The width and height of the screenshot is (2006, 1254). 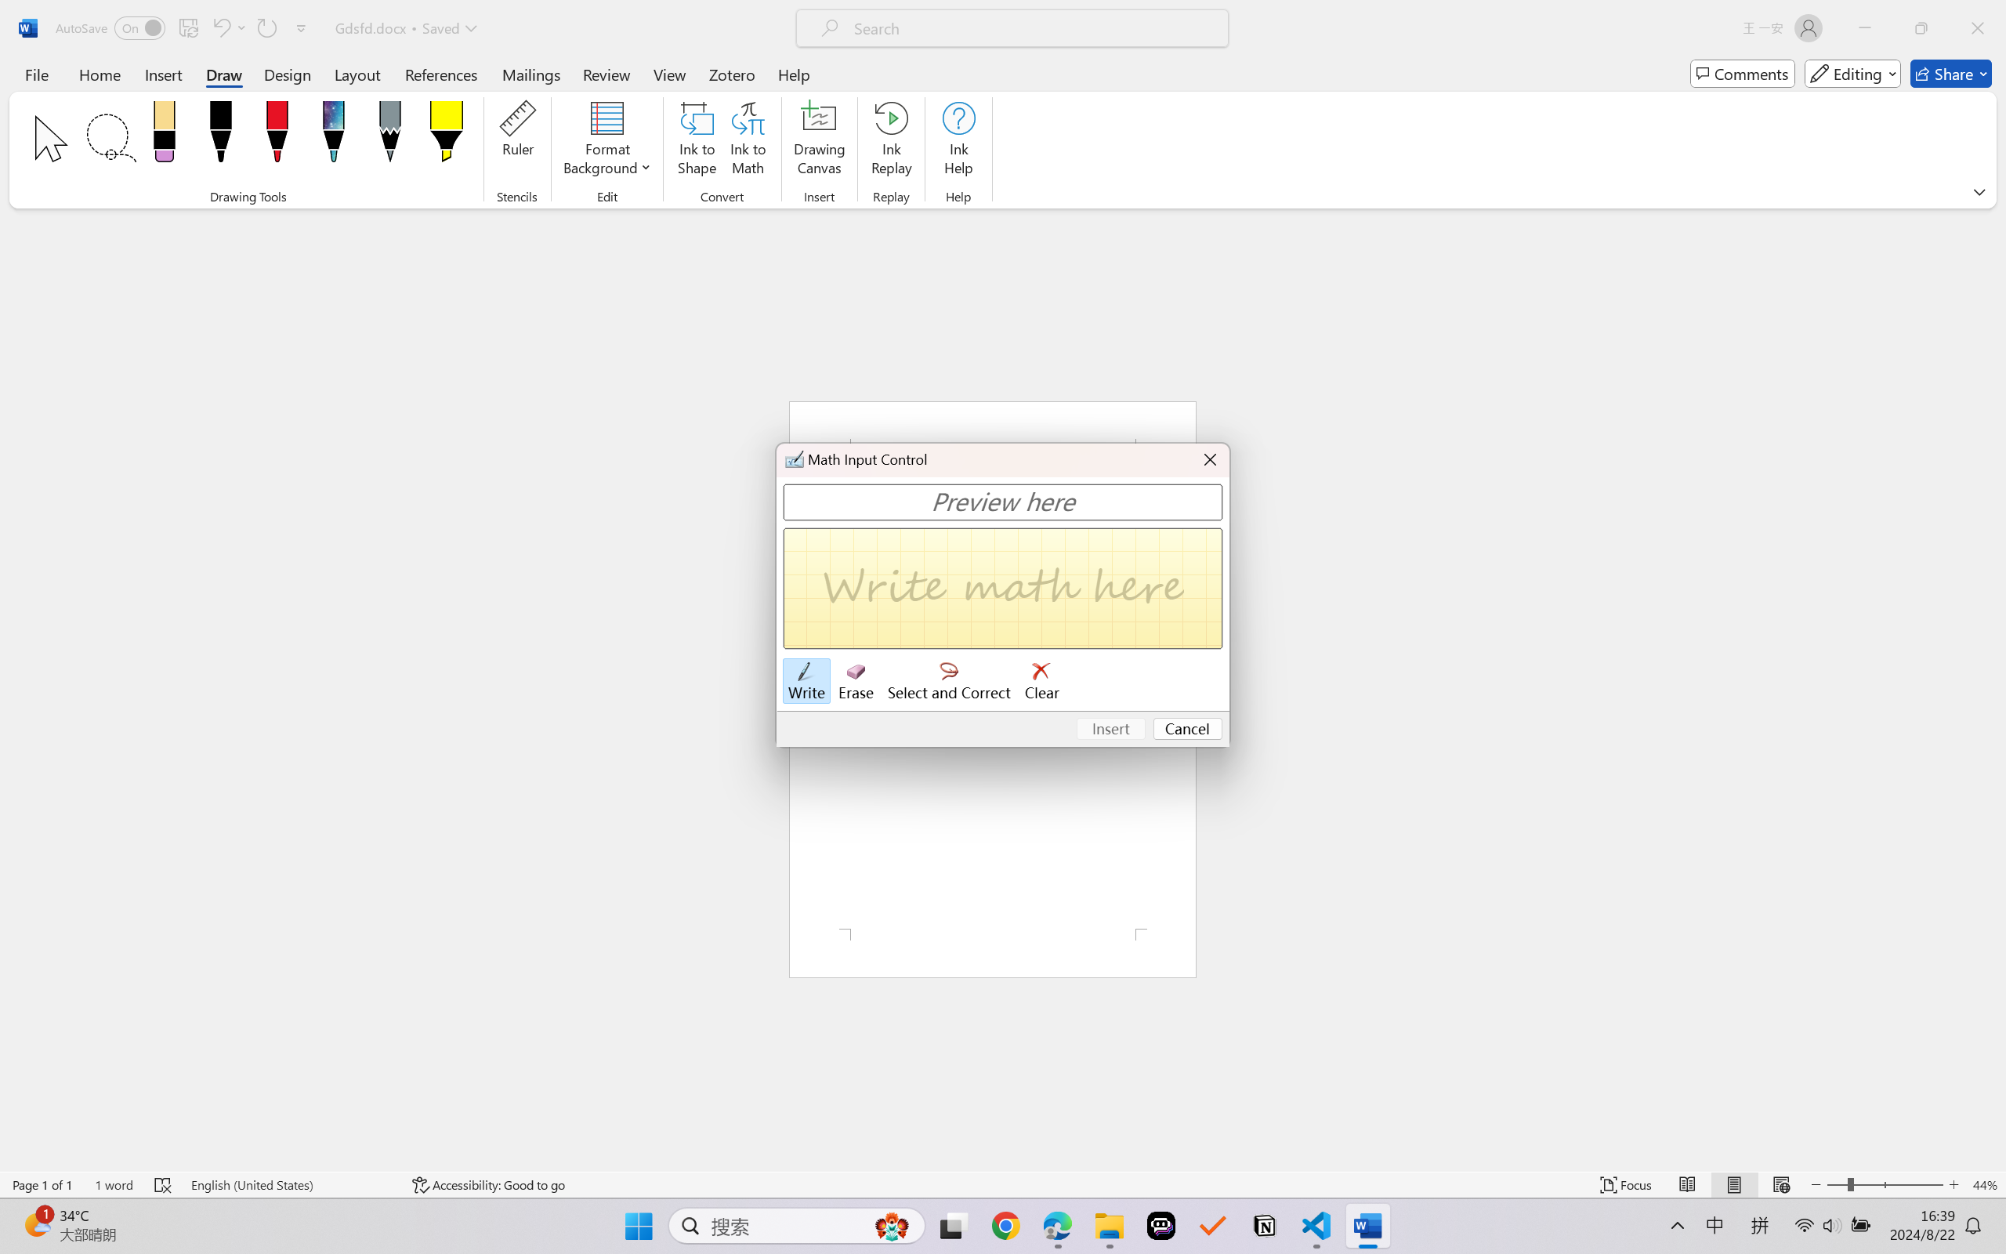 I want to click on Clear, so click(x=1042, y=682).